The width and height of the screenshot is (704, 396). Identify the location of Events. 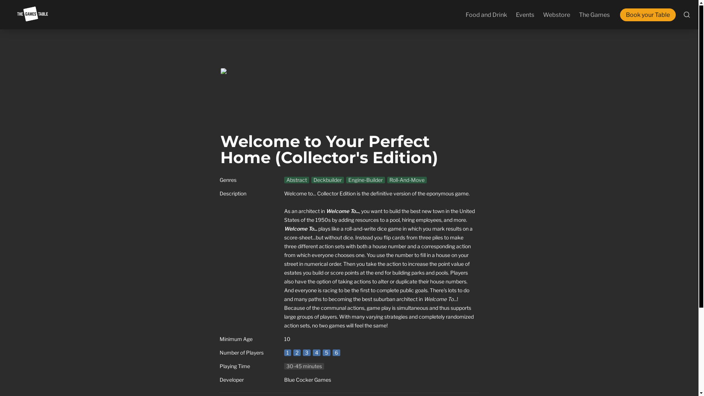
(525, 14).